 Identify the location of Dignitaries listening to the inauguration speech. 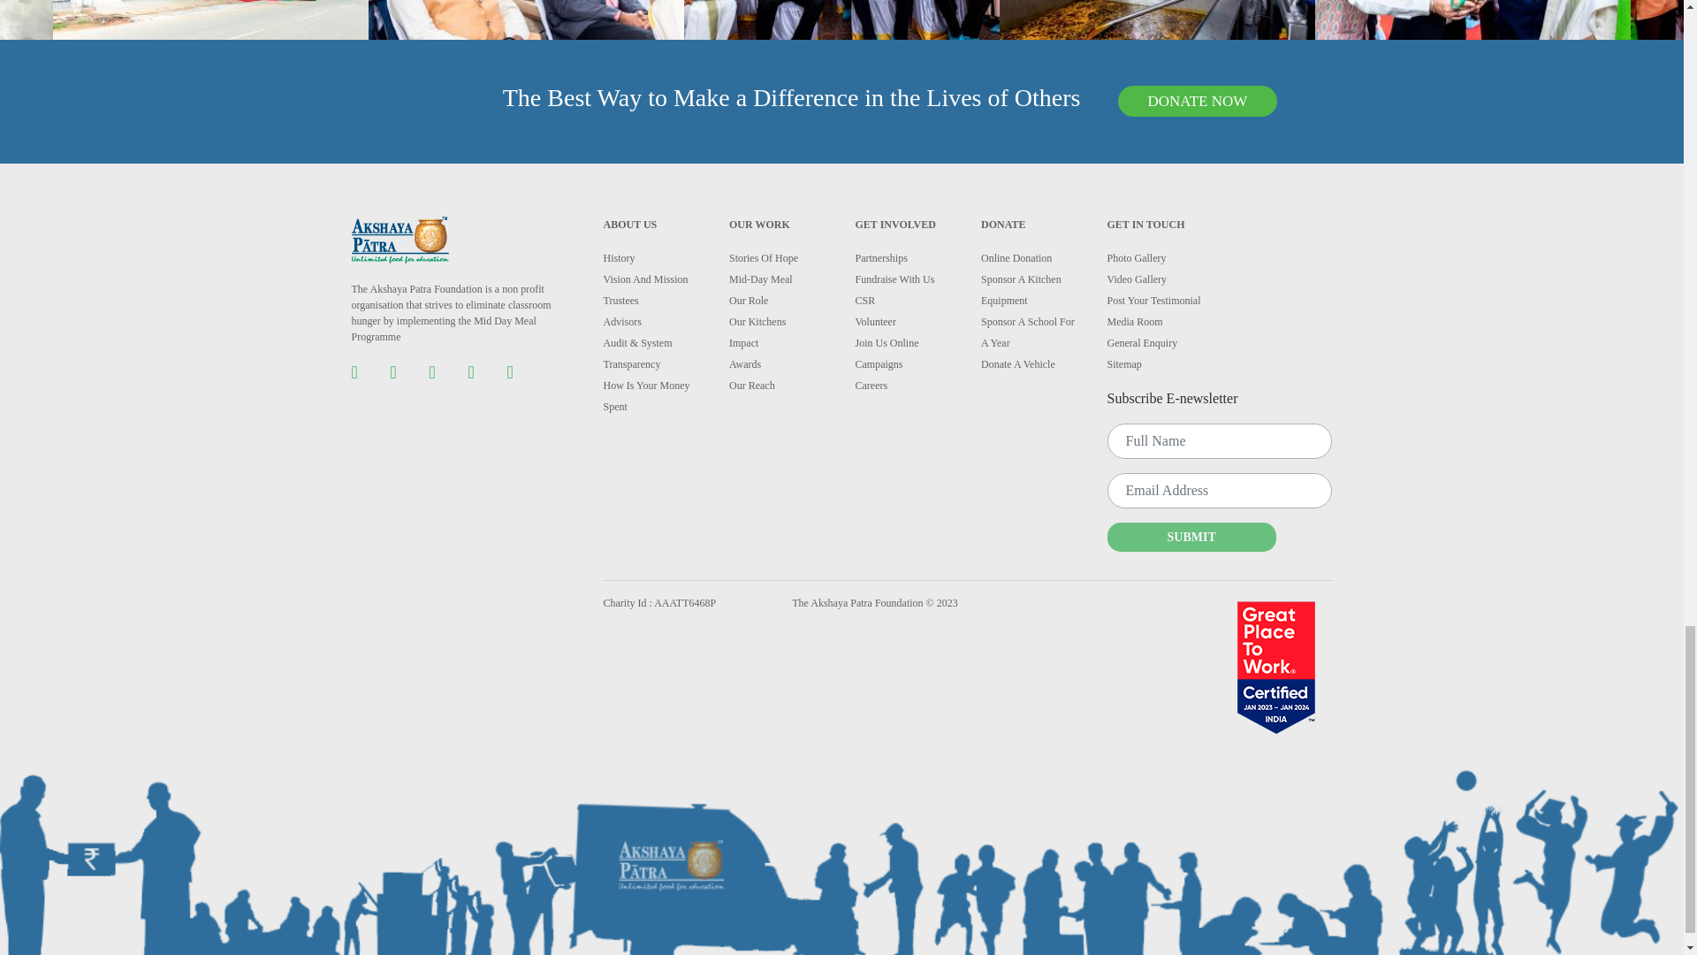
(525, 19).